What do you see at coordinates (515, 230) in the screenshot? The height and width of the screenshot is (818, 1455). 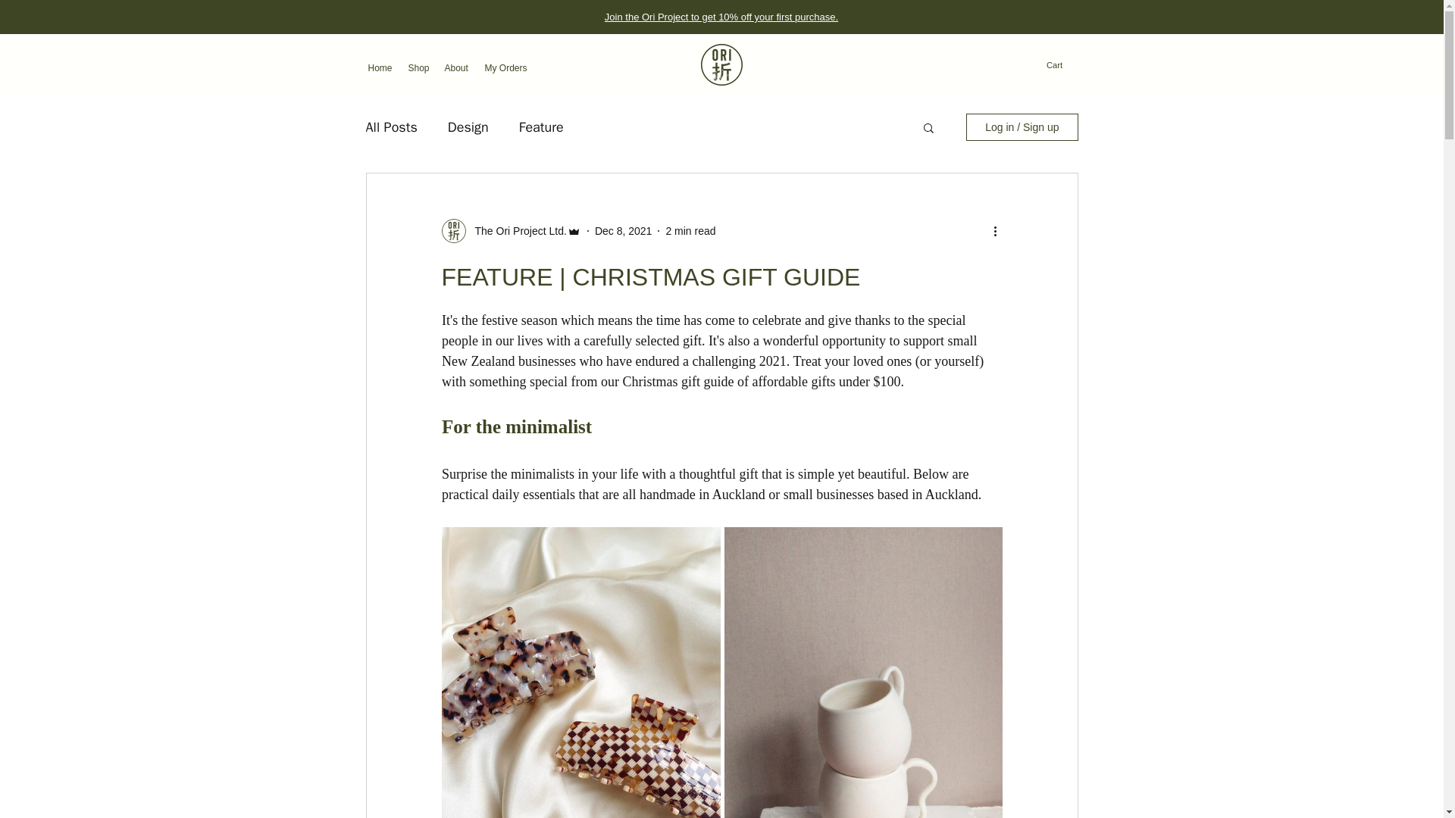 I see `The Ori Project Ltd.` at bounding box center [515, 230].